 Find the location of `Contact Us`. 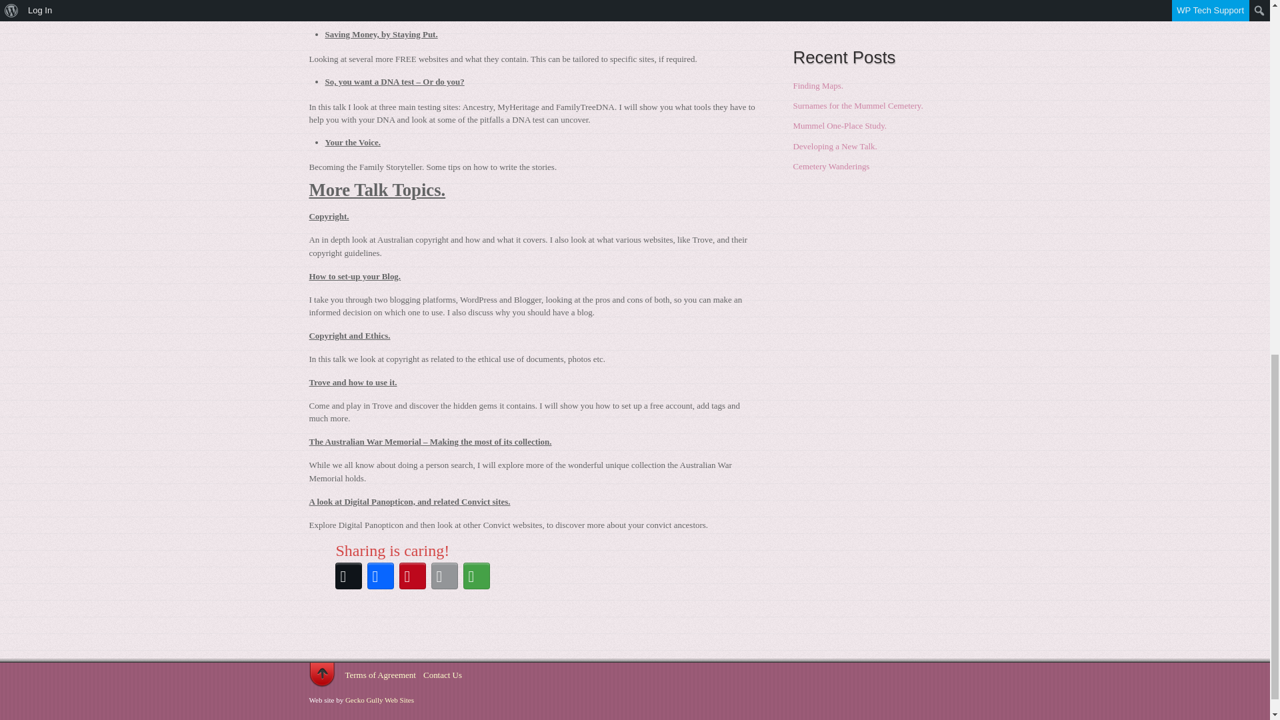

Contact Us is located at coordinates (443, 675).